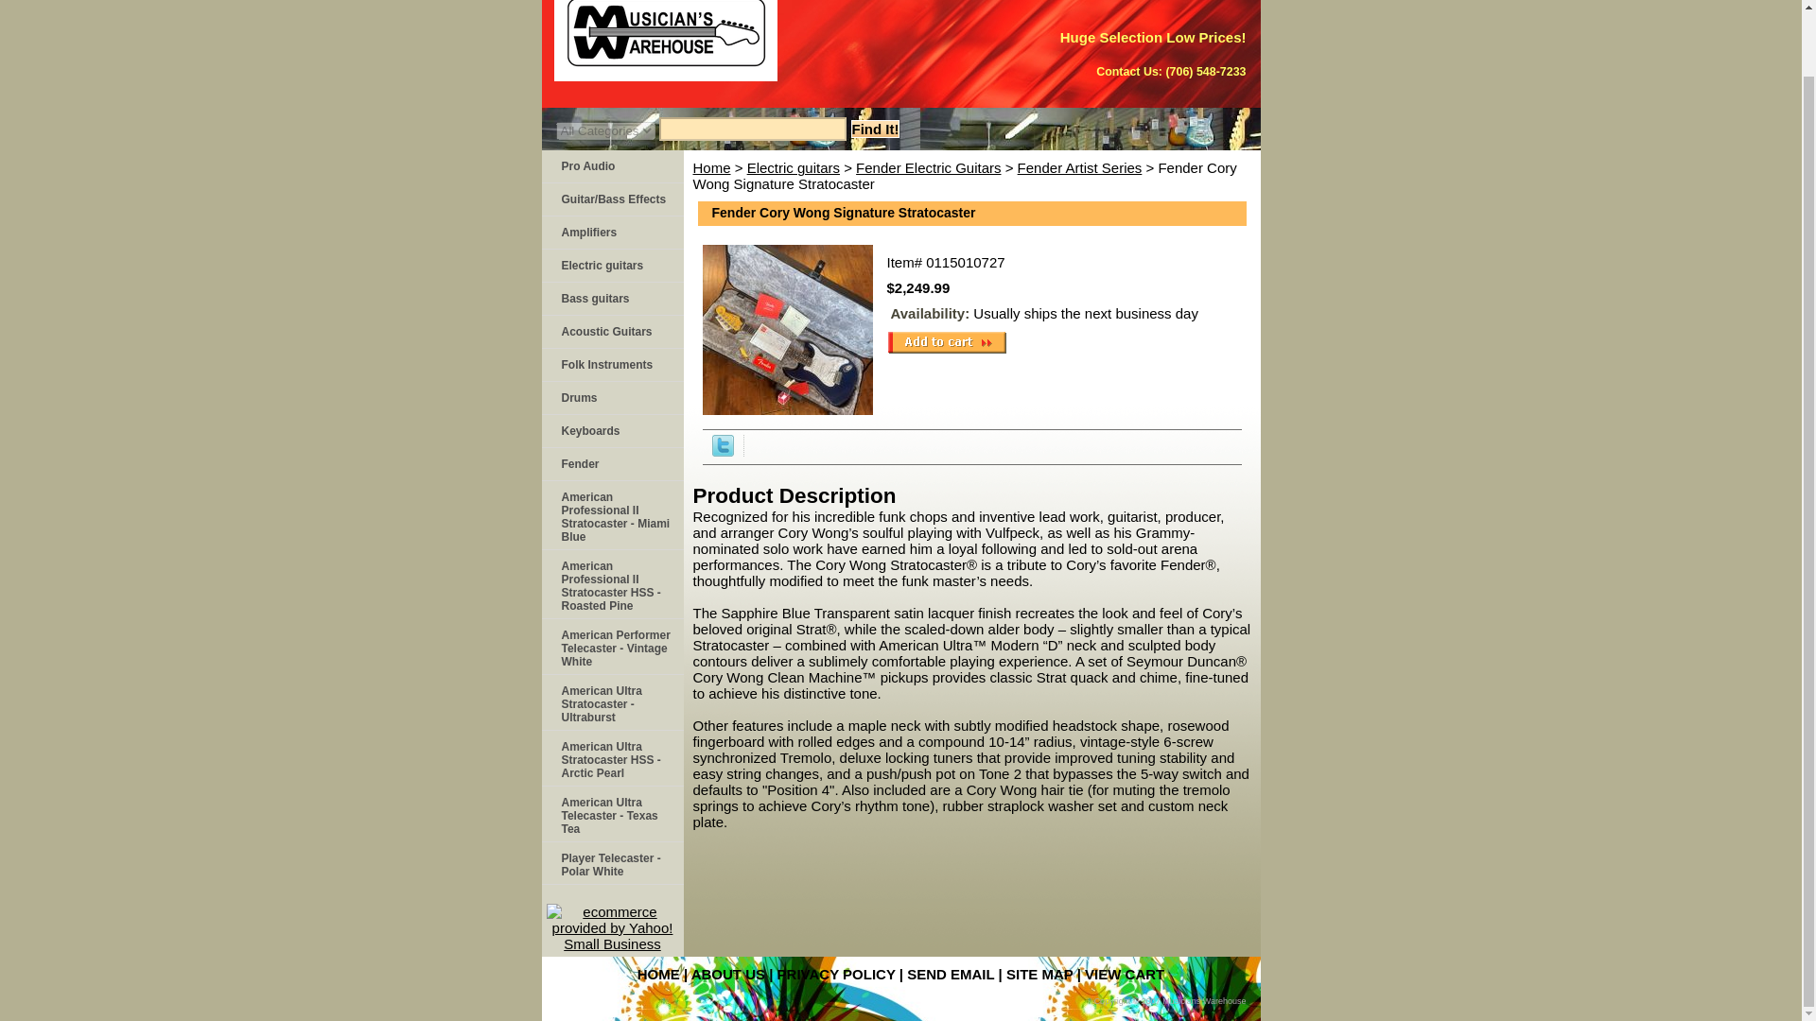 The width and height of the screenshot is (1816, 1021). I want to click on Pro Audio, so click(611, 166).